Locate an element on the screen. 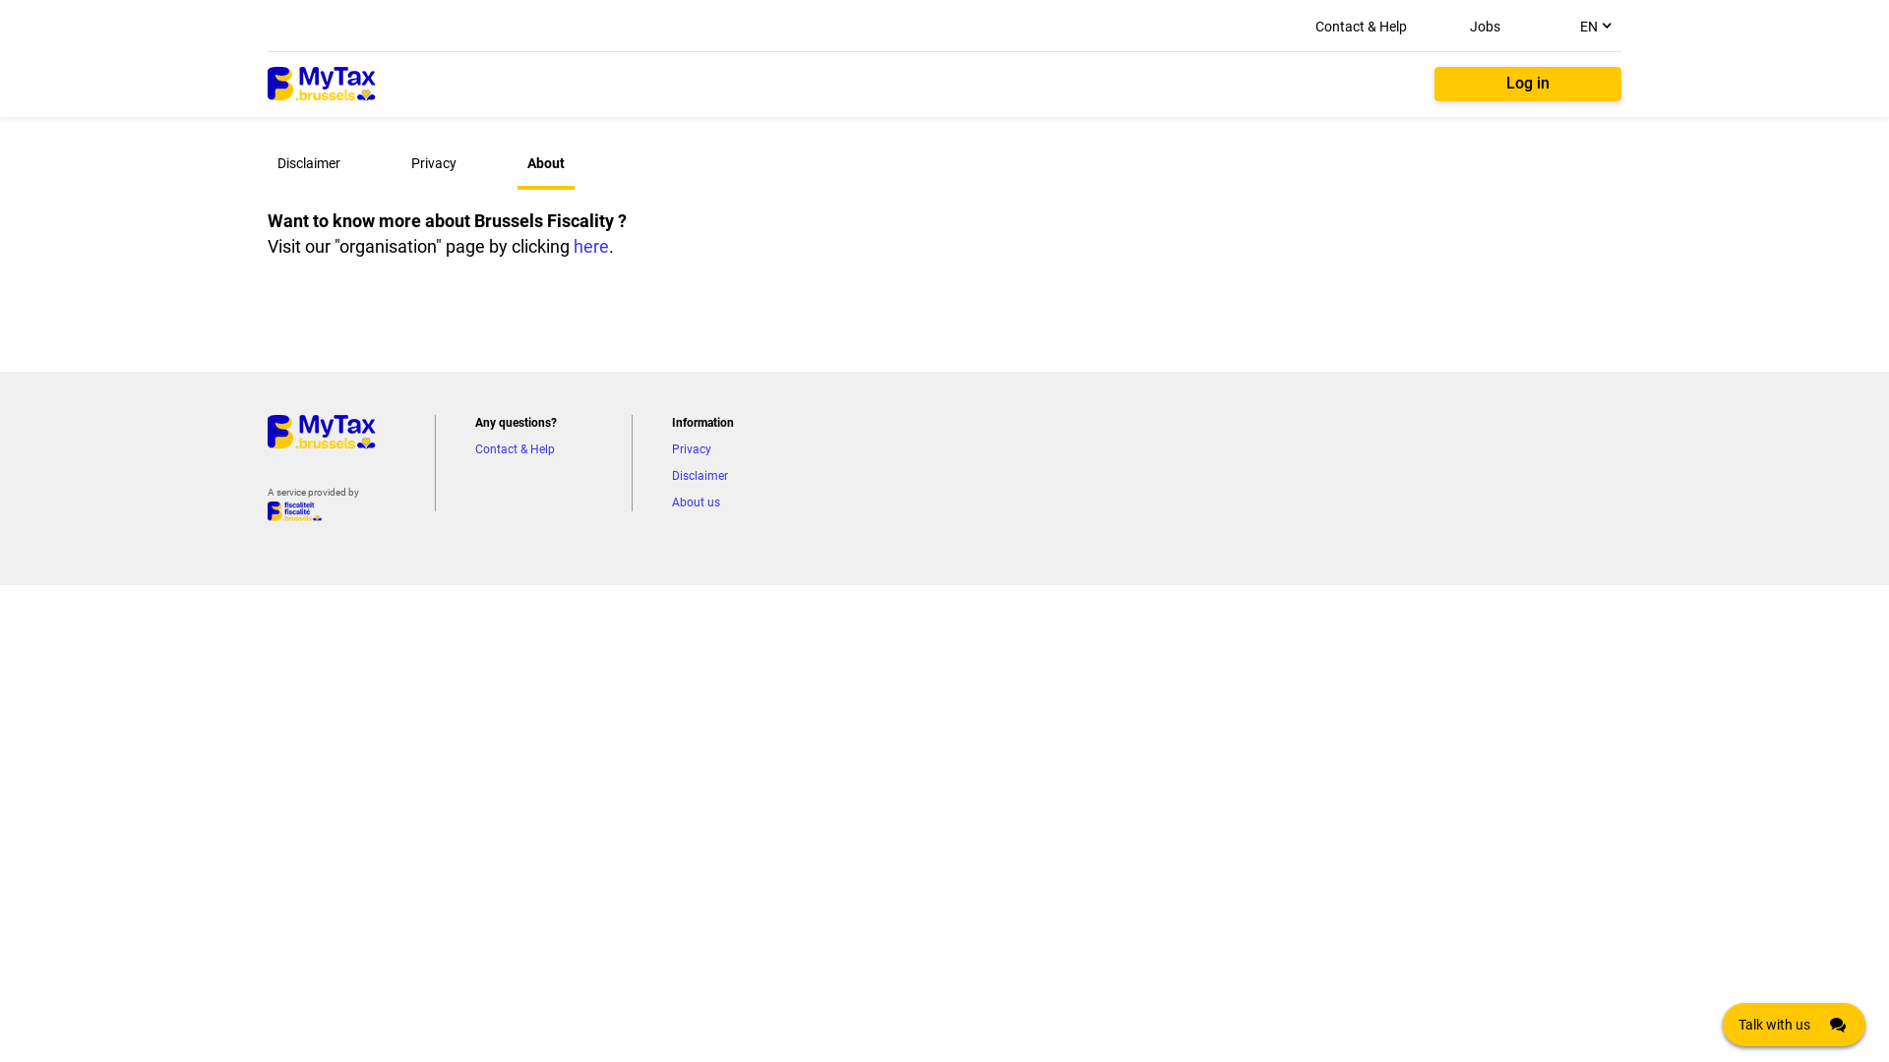 This screenshot has height=1062, width=1889. Contact & Help is located at coordinates (516, 449).